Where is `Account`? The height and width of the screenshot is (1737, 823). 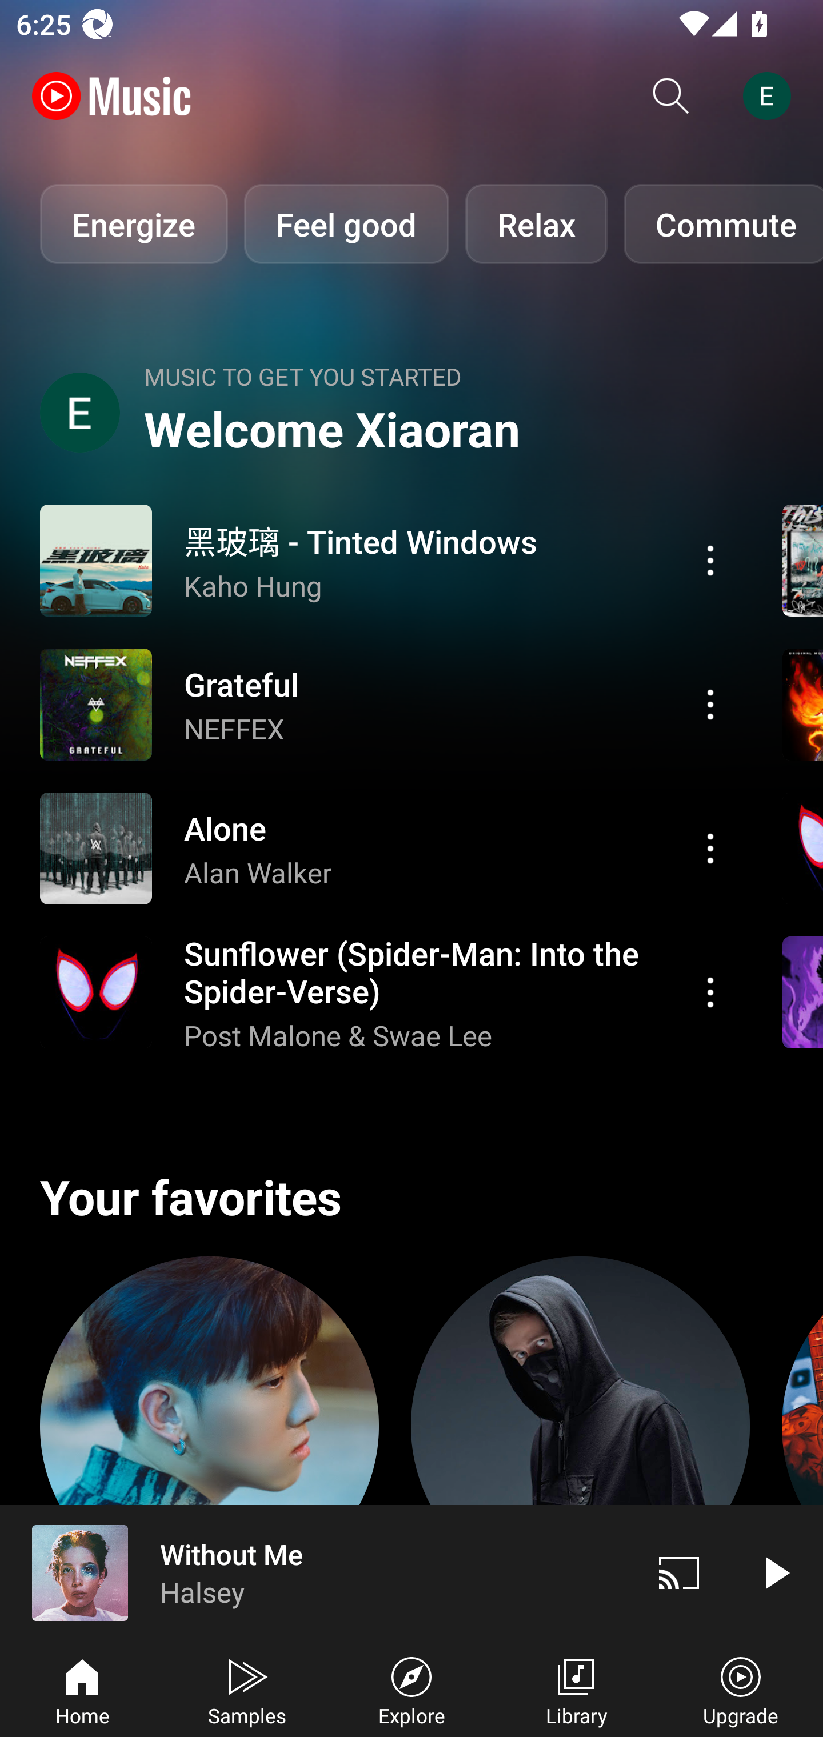
Account is located at coordinates (771, 96).